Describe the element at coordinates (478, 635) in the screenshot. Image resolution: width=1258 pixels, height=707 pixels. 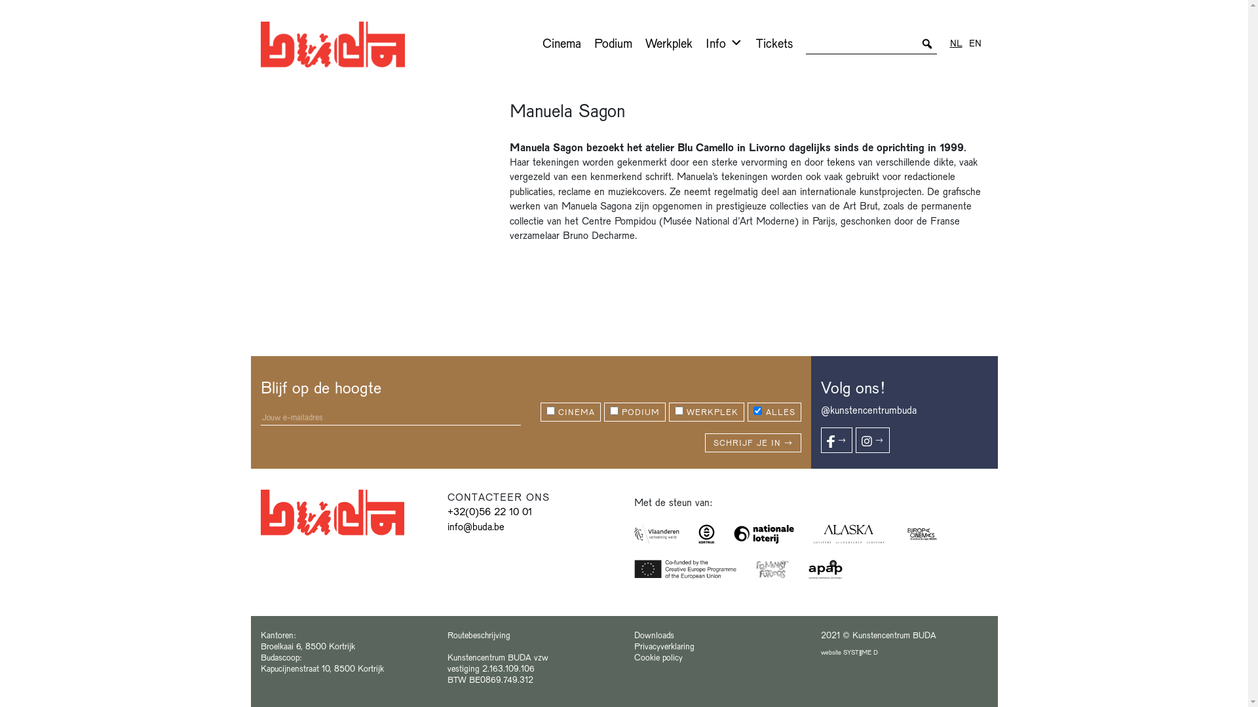
I see `Routebeschrijving` at that location.